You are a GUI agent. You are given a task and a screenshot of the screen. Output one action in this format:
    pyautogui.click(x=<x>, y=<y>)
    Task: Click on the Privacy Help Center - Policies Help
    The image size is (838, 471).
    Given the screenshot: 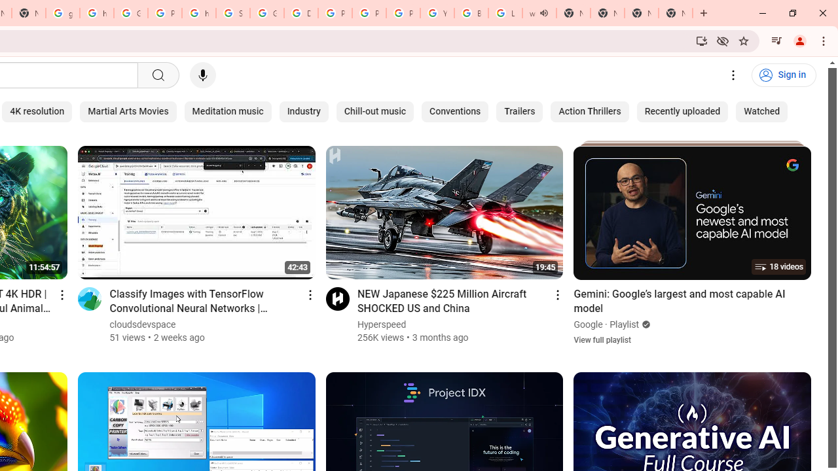 What is the action you would take?
    pyautogui.click(x=369, y=13)
    